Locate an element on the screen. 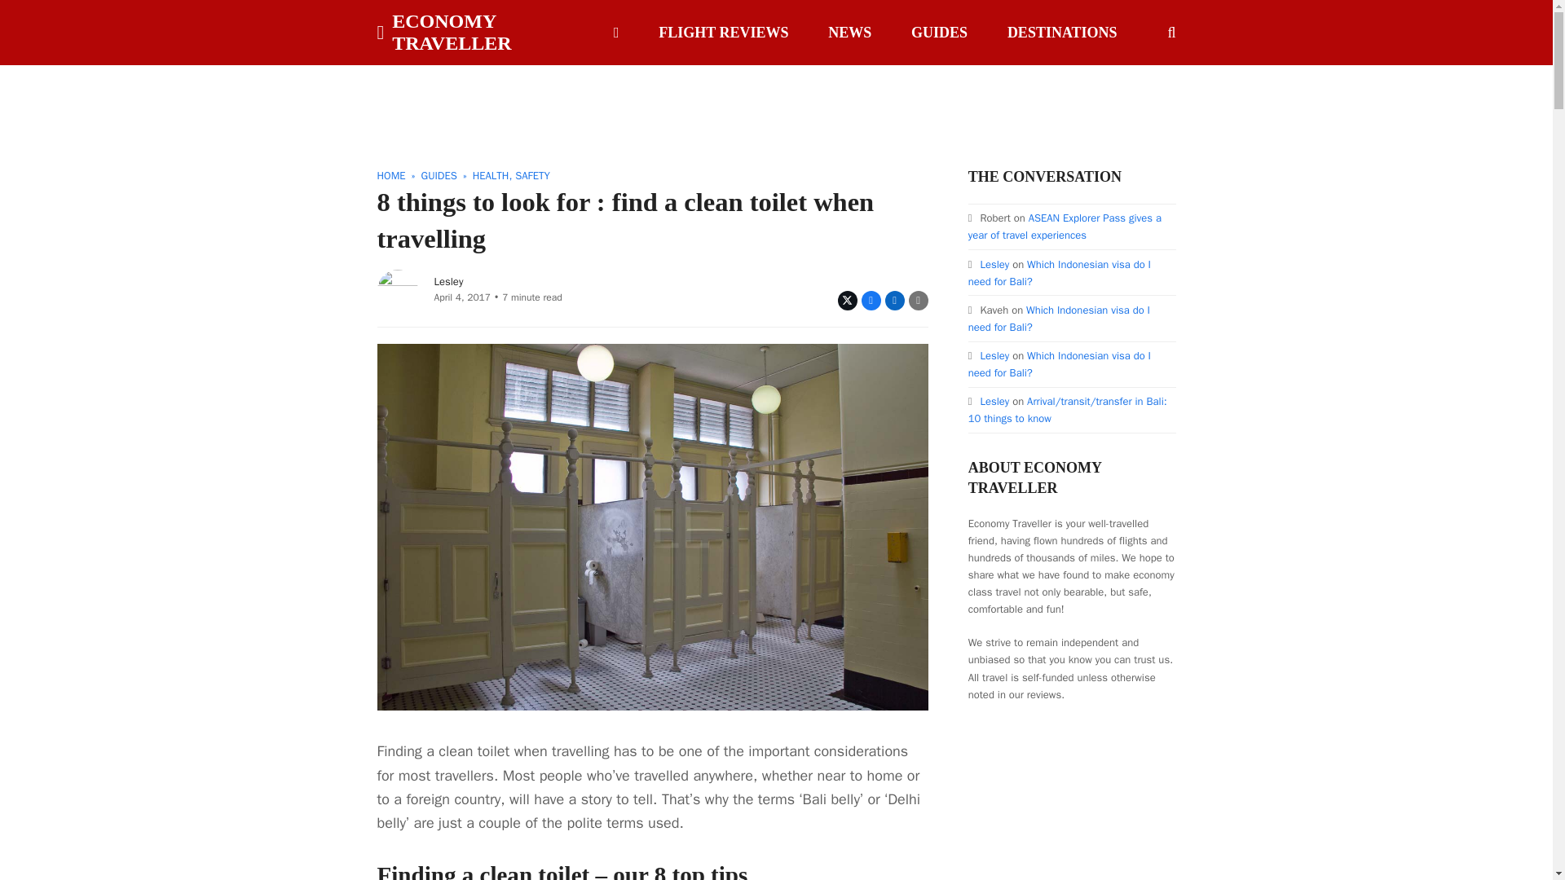  SAFETY is located at coordinates (532, 175).